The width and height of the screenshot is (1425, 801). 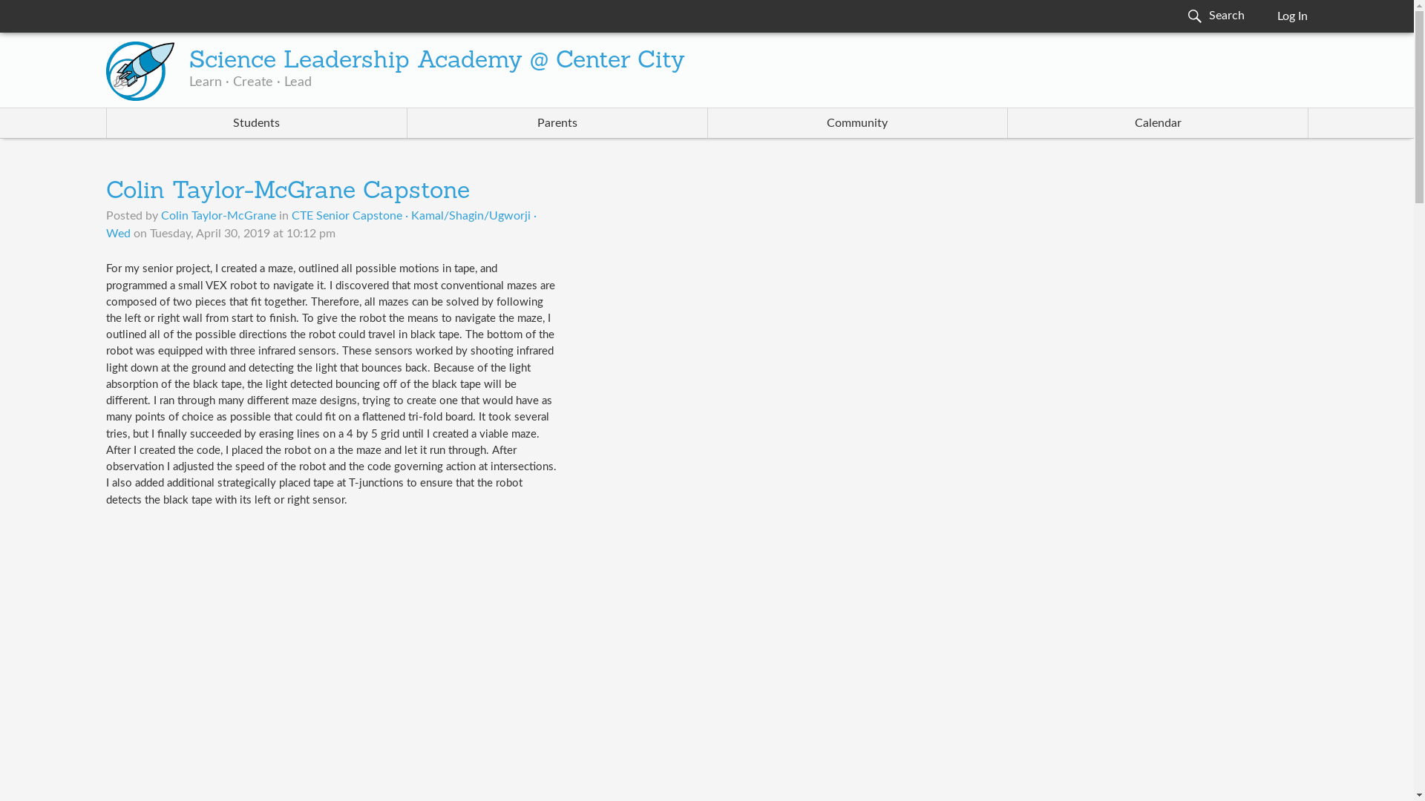 I want to click on Colin Taylor-McGrane Capstone, so click(x=288, y=192).